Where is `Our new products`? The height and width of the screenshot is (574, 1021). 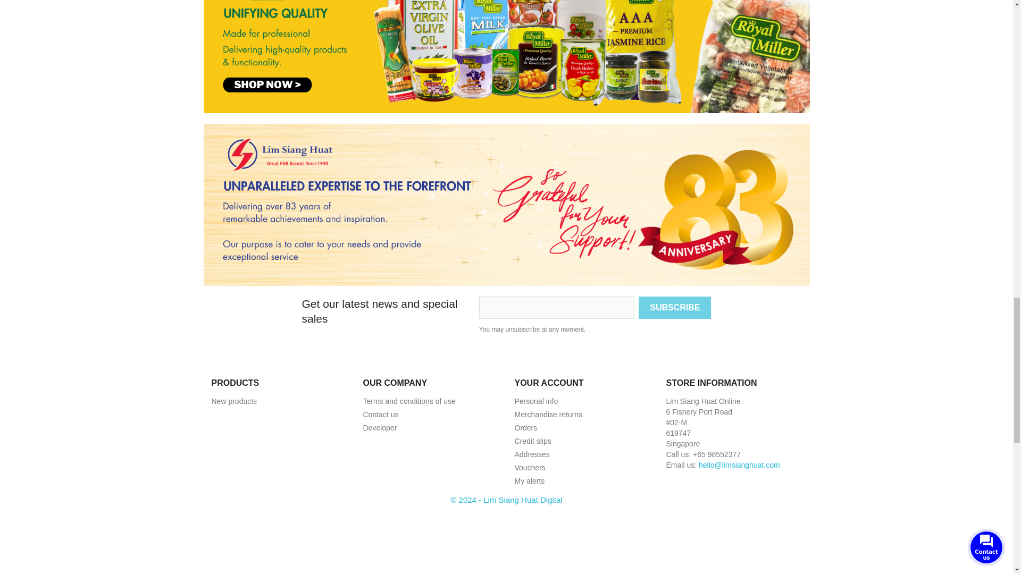
Our new products is located at coordinates (234, 401).